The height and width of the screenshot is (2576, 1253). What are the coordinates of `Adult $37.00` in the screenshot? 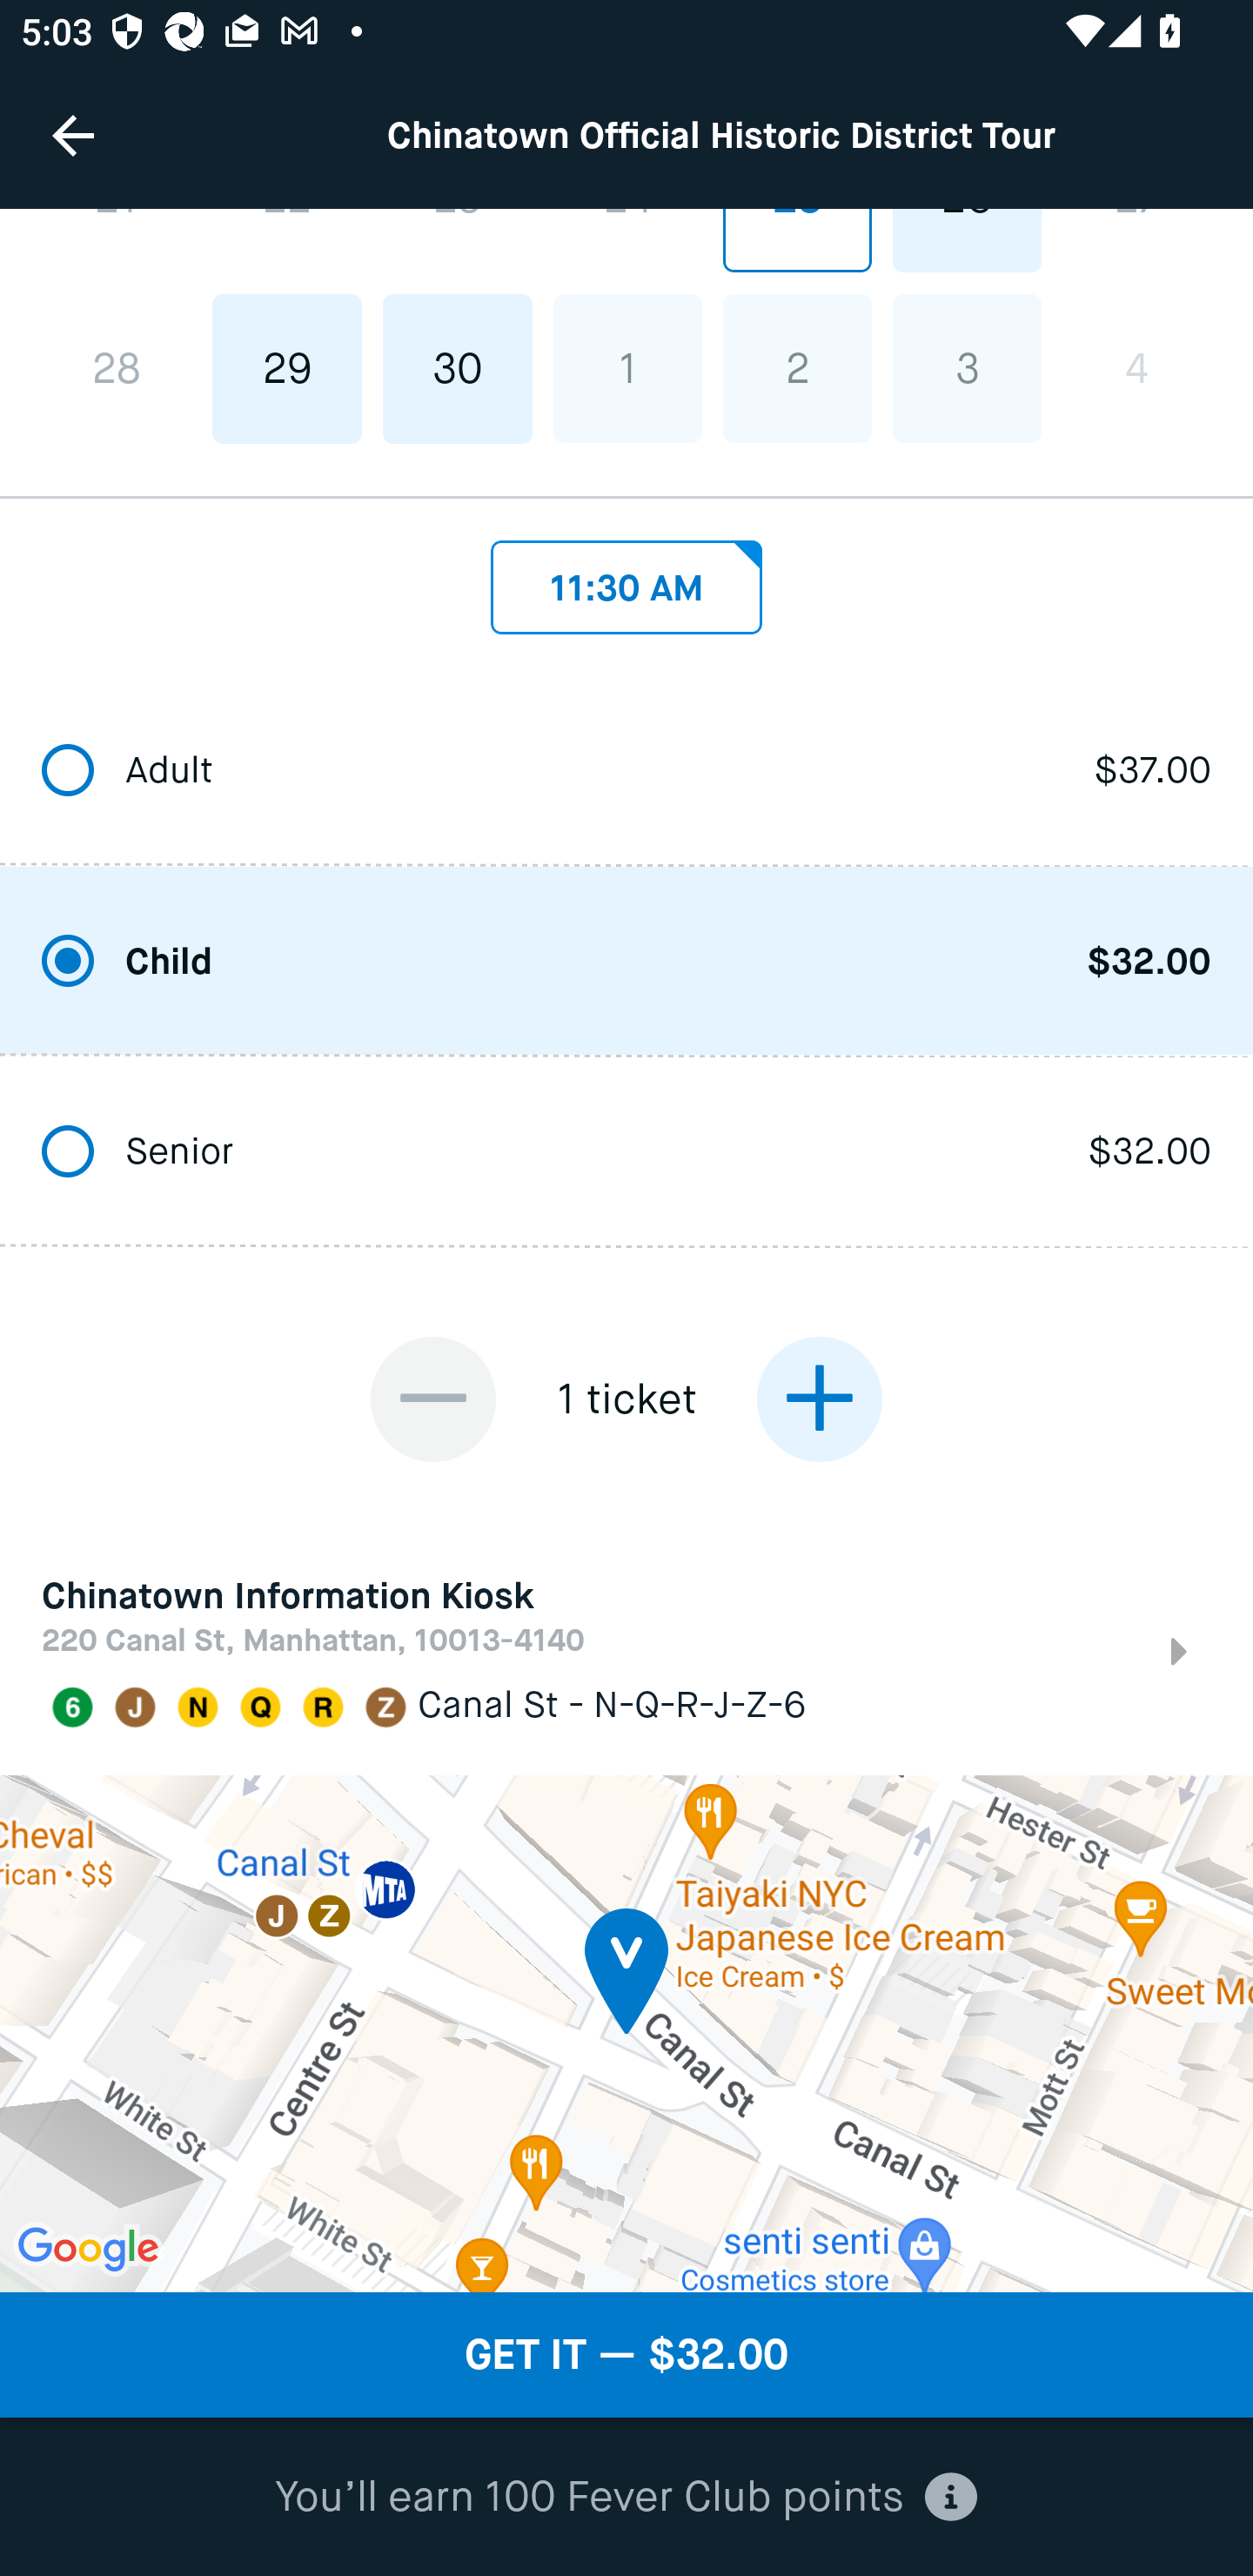 It's located at (626, 769).